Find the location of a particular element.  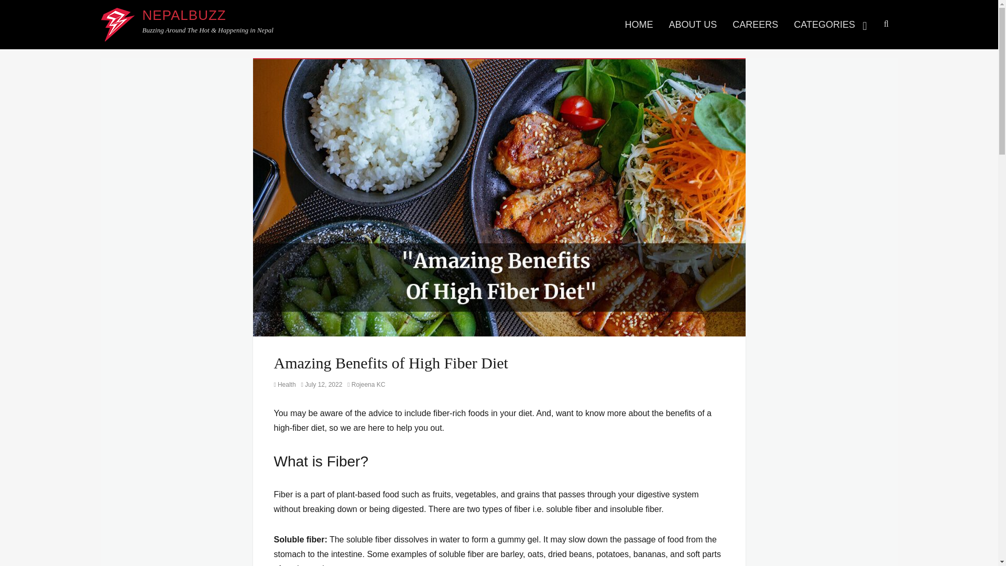

ABOUT US is located at coordinates (693, 24).